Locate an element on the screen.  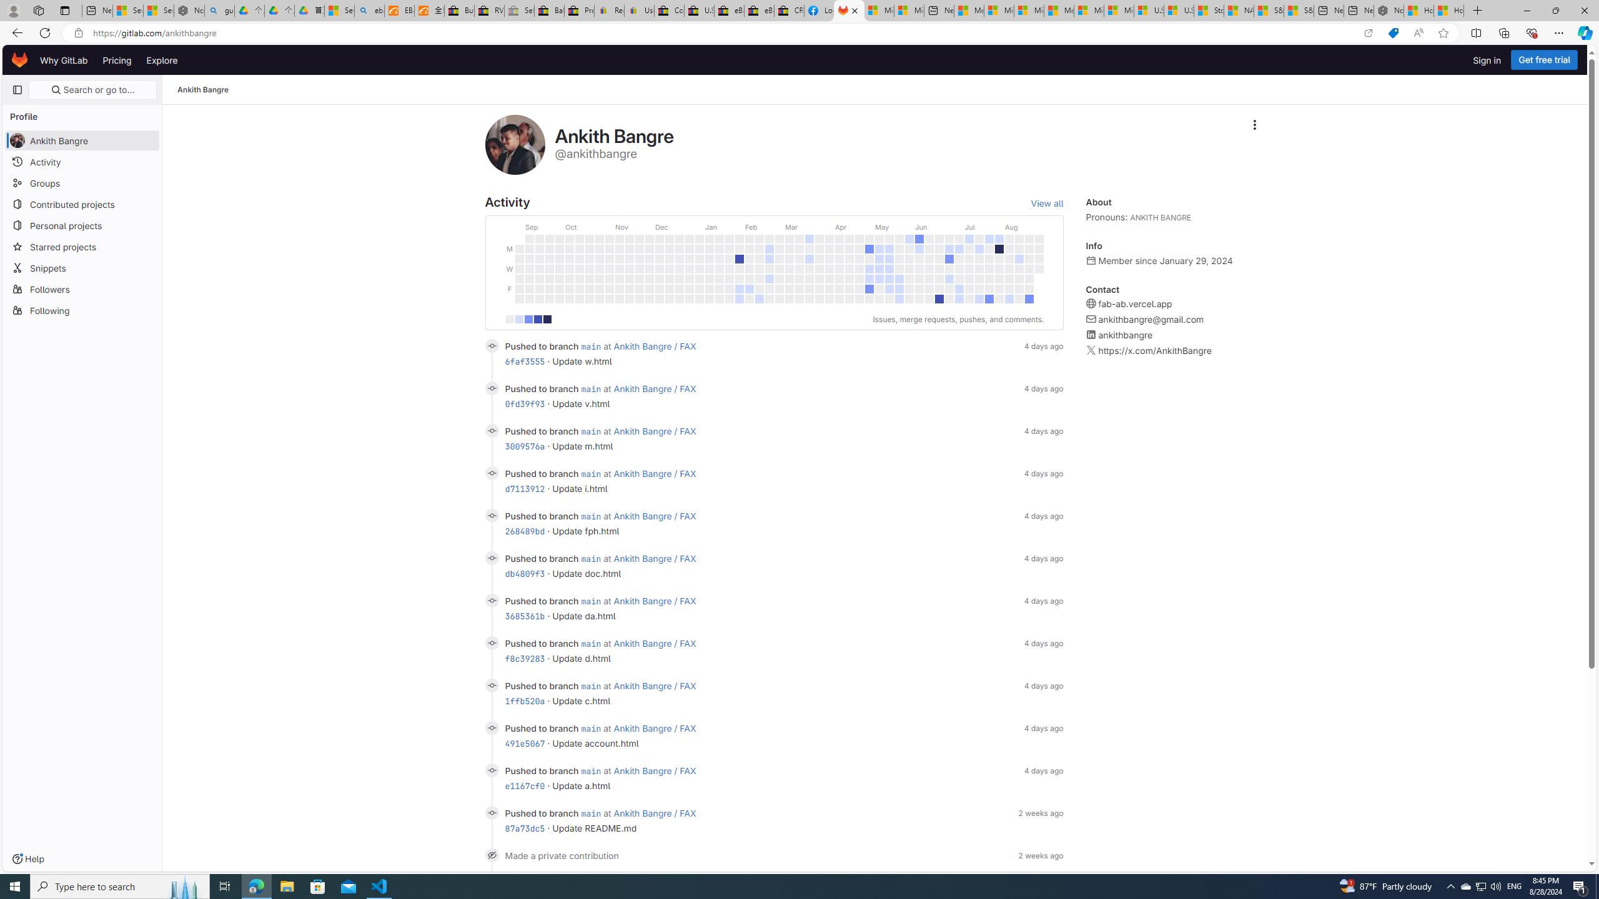
eBay Inc. Reports Third Quarter 2023 Results is located at coordinates (760, 11).